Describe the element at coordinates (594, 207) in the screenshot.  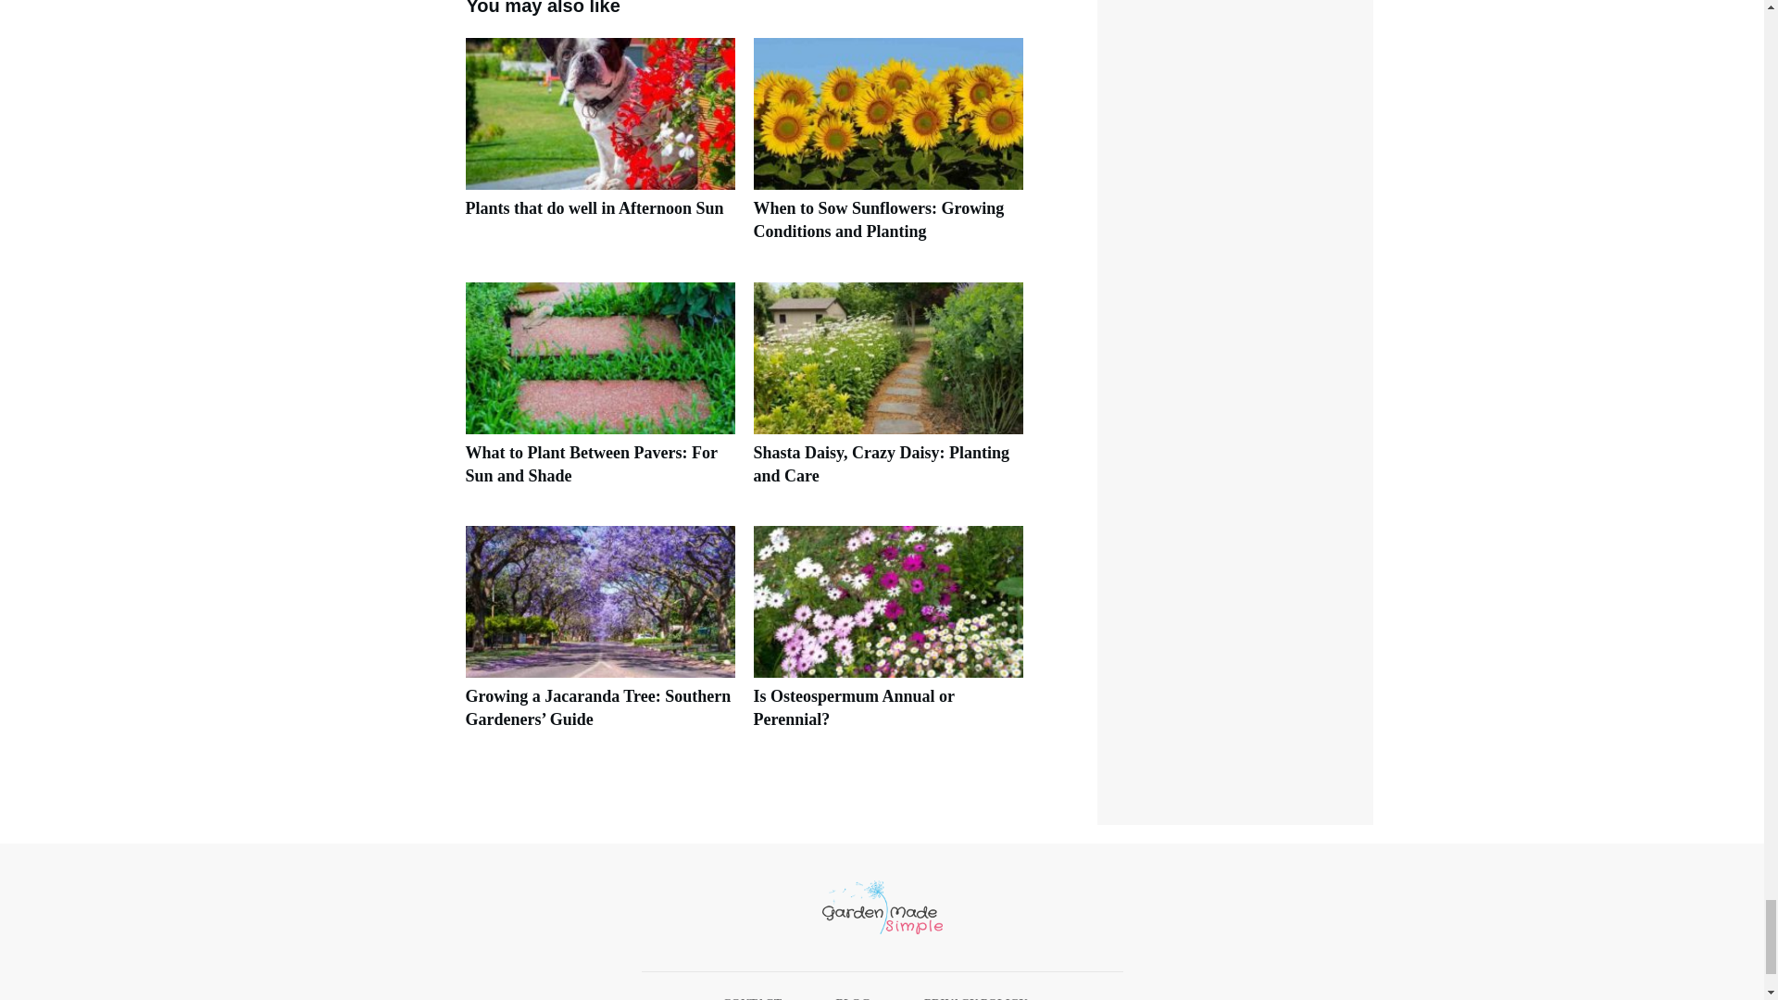
I see `Plants that do well in Afternoon Sun` at that location.